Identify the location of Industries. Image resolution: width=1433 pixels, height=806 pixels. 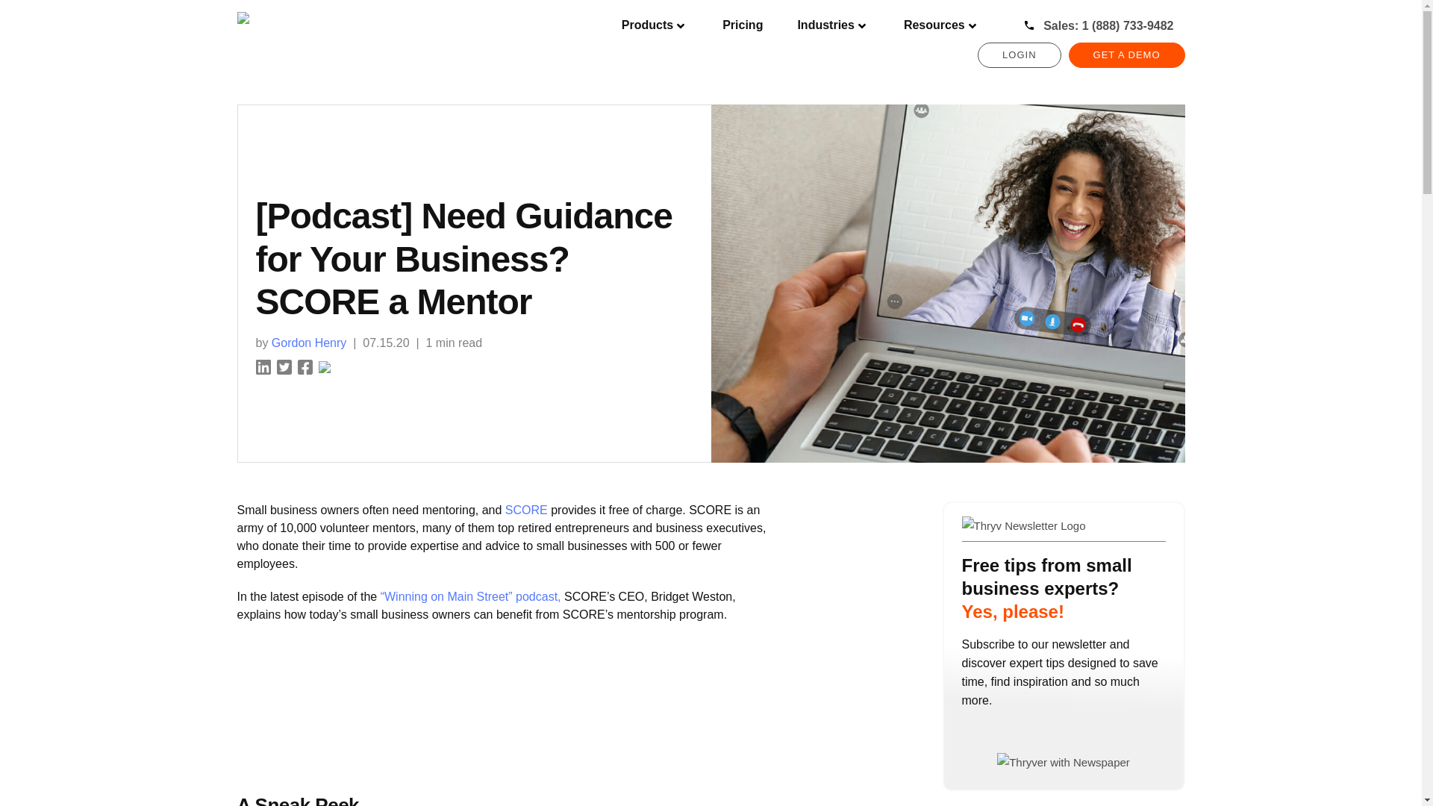
(833, 25).